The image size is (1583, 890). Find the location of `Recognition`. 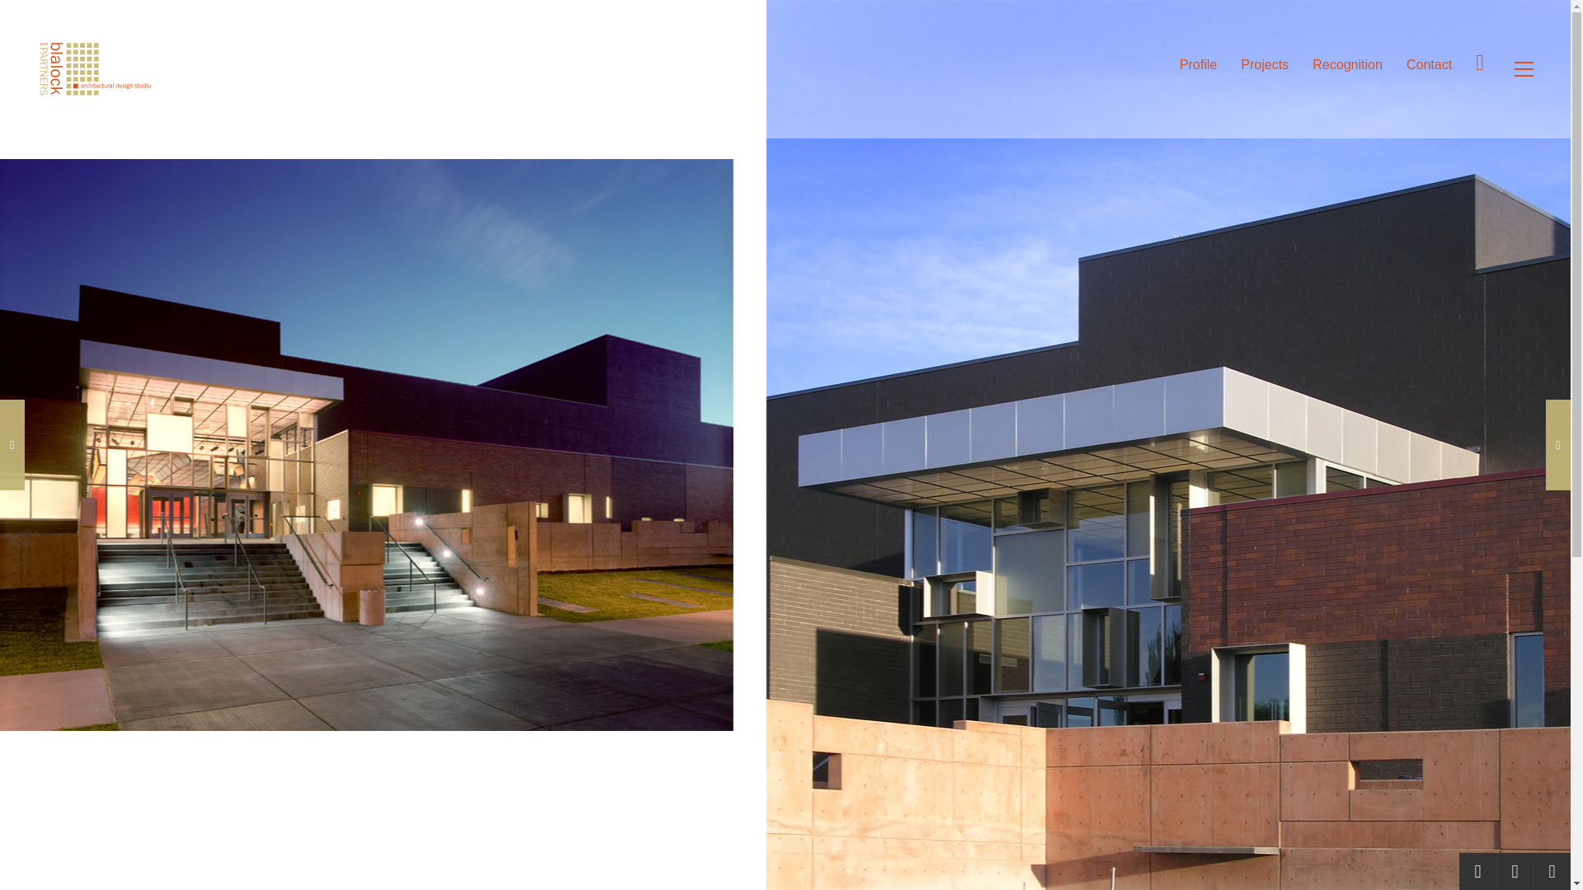

Recognition is located at coordinates (1347, 64).